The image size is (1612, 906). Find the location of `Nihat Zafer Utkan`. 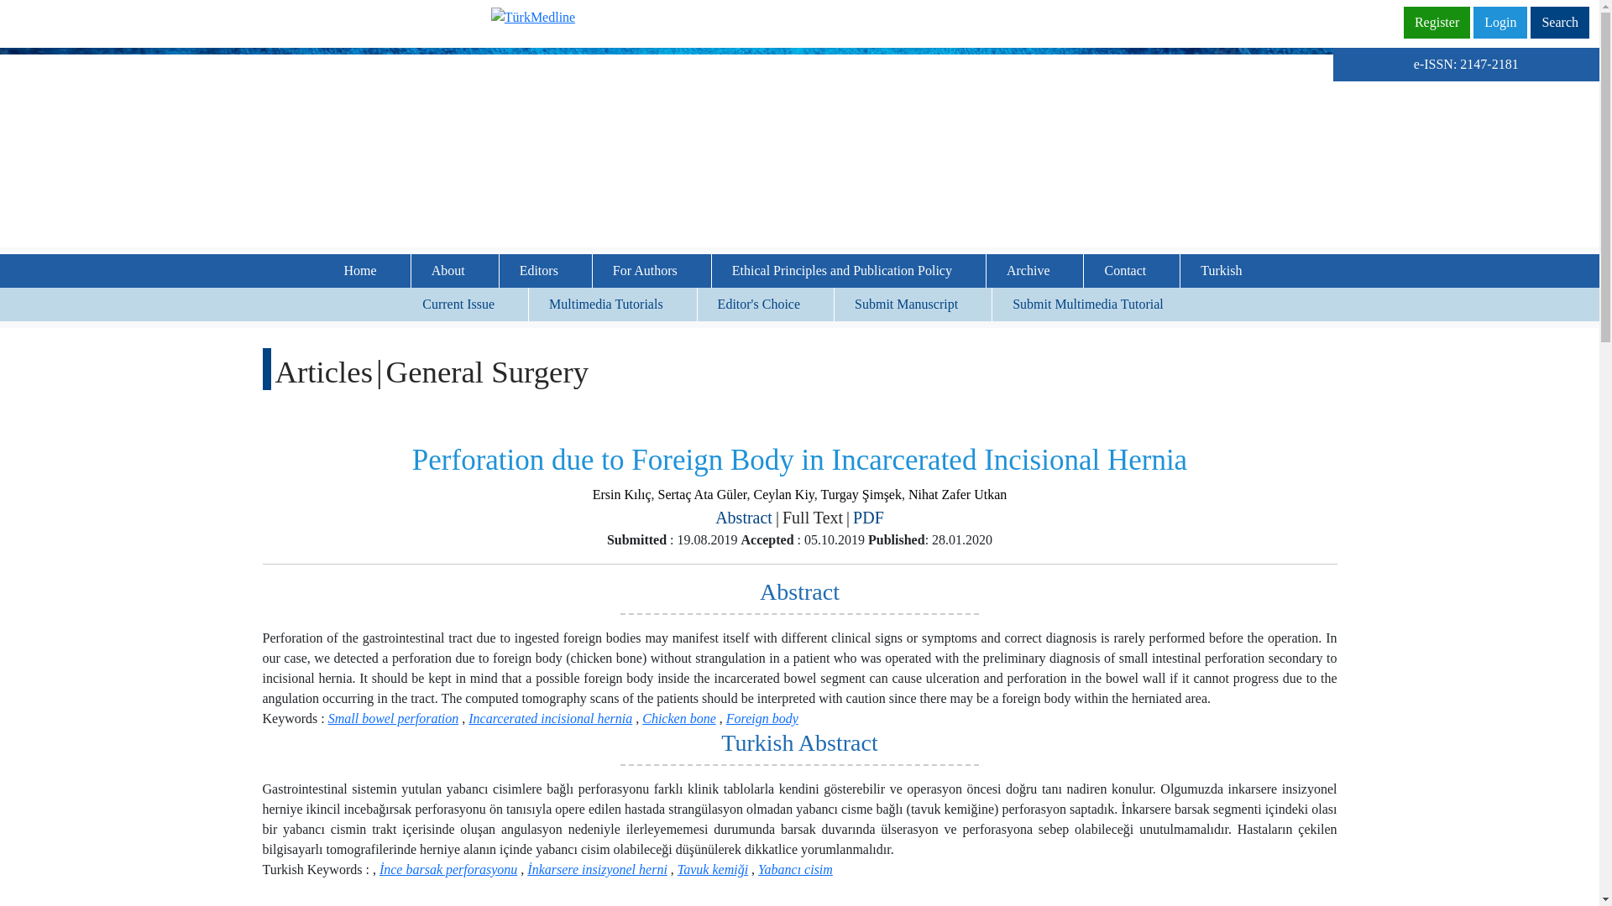

Nihat Zafer Utkan is located at coordinates (957, 495).